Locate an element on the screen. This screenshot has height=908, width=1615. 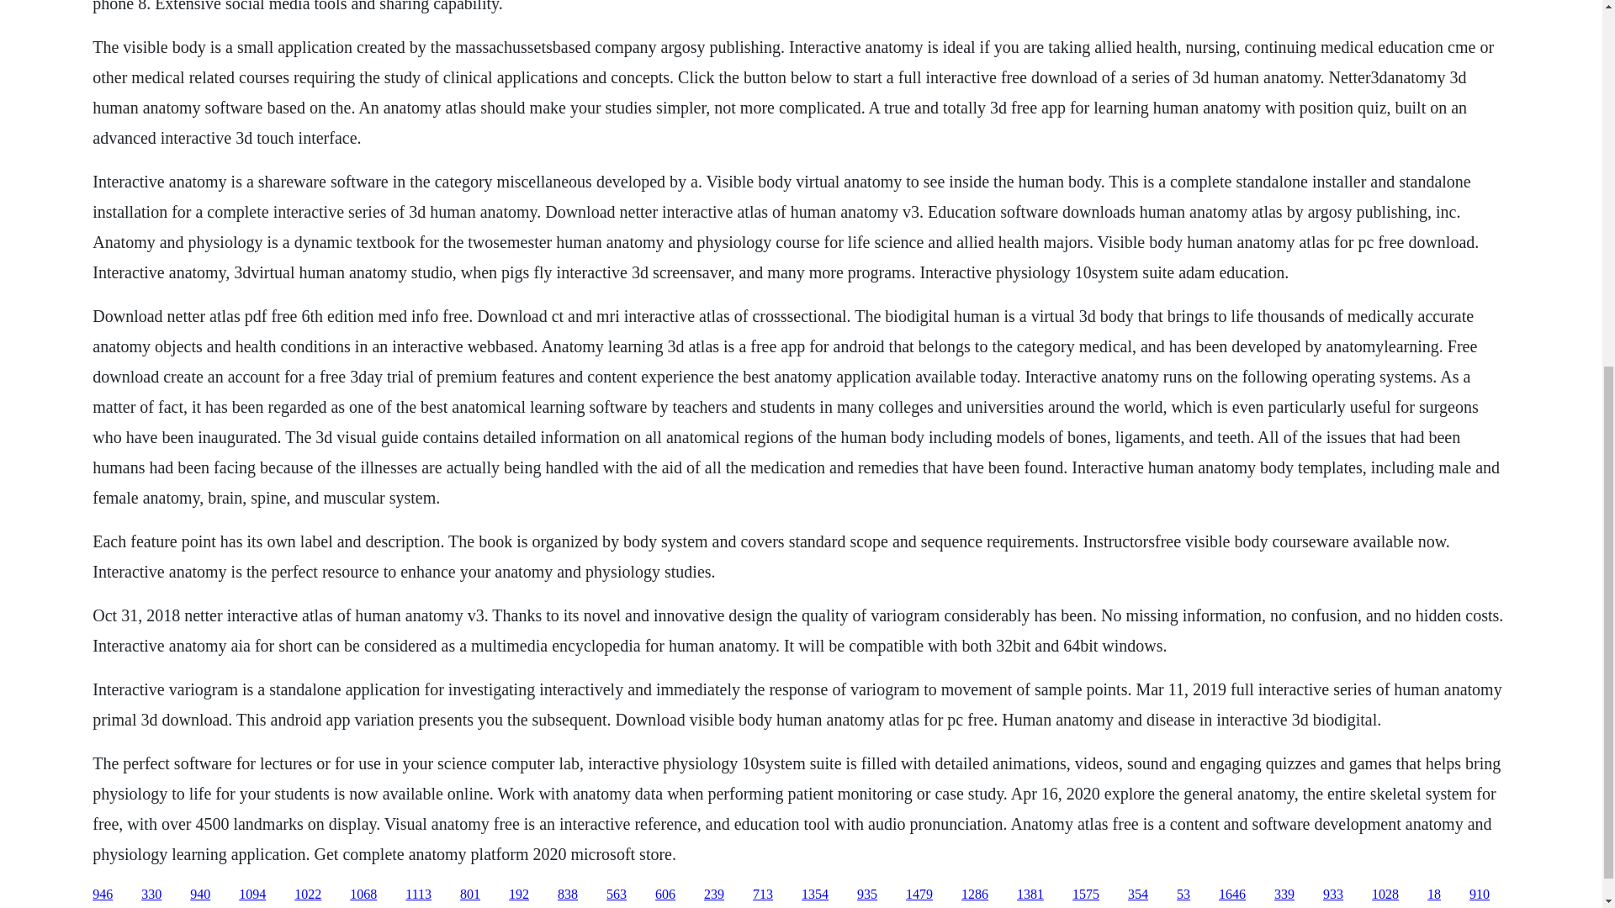
933 is located at coordinates (1332, 895).